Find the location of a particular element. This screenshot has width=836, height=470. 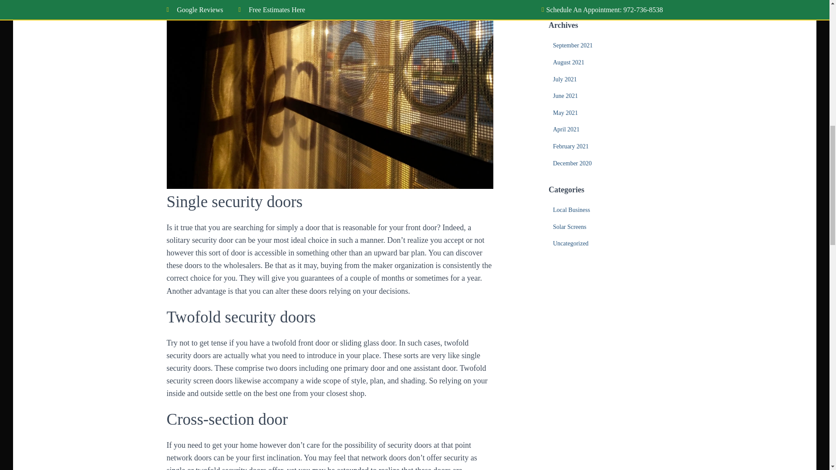

September 2021 is located at coordinates (573, 45).